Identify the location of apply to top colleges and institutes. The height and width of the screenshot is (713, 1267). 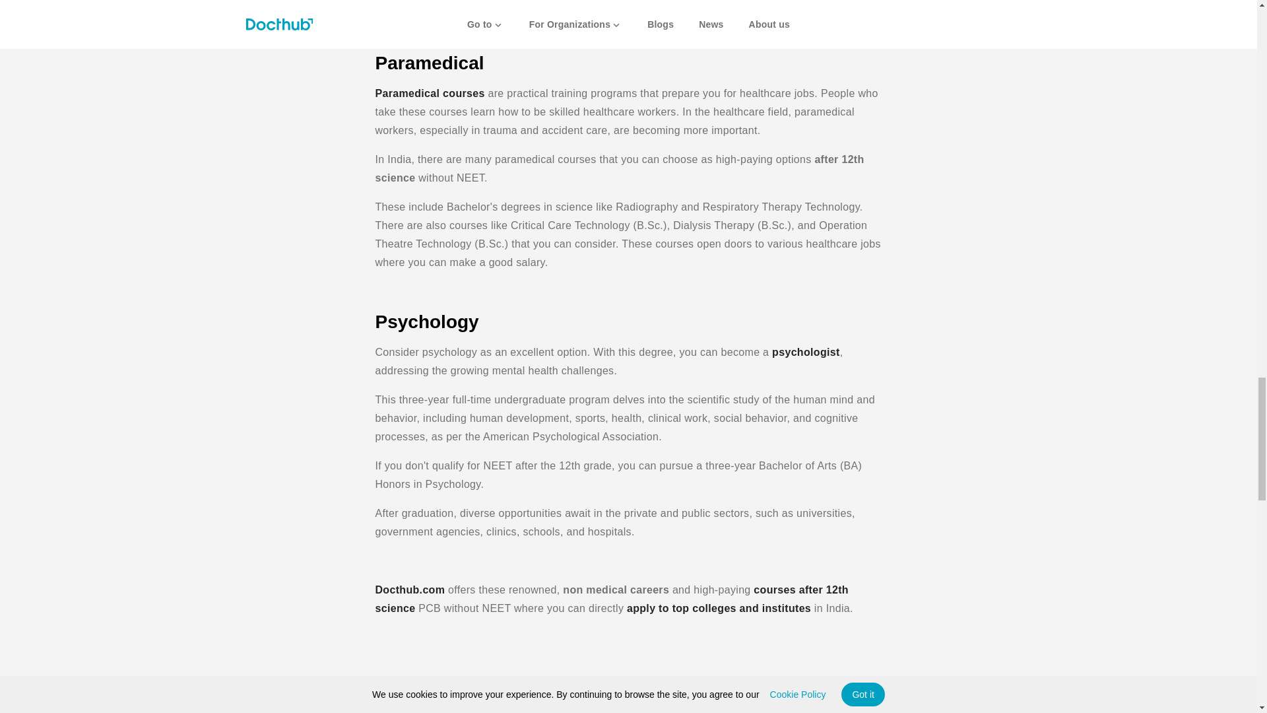
(719, 607).